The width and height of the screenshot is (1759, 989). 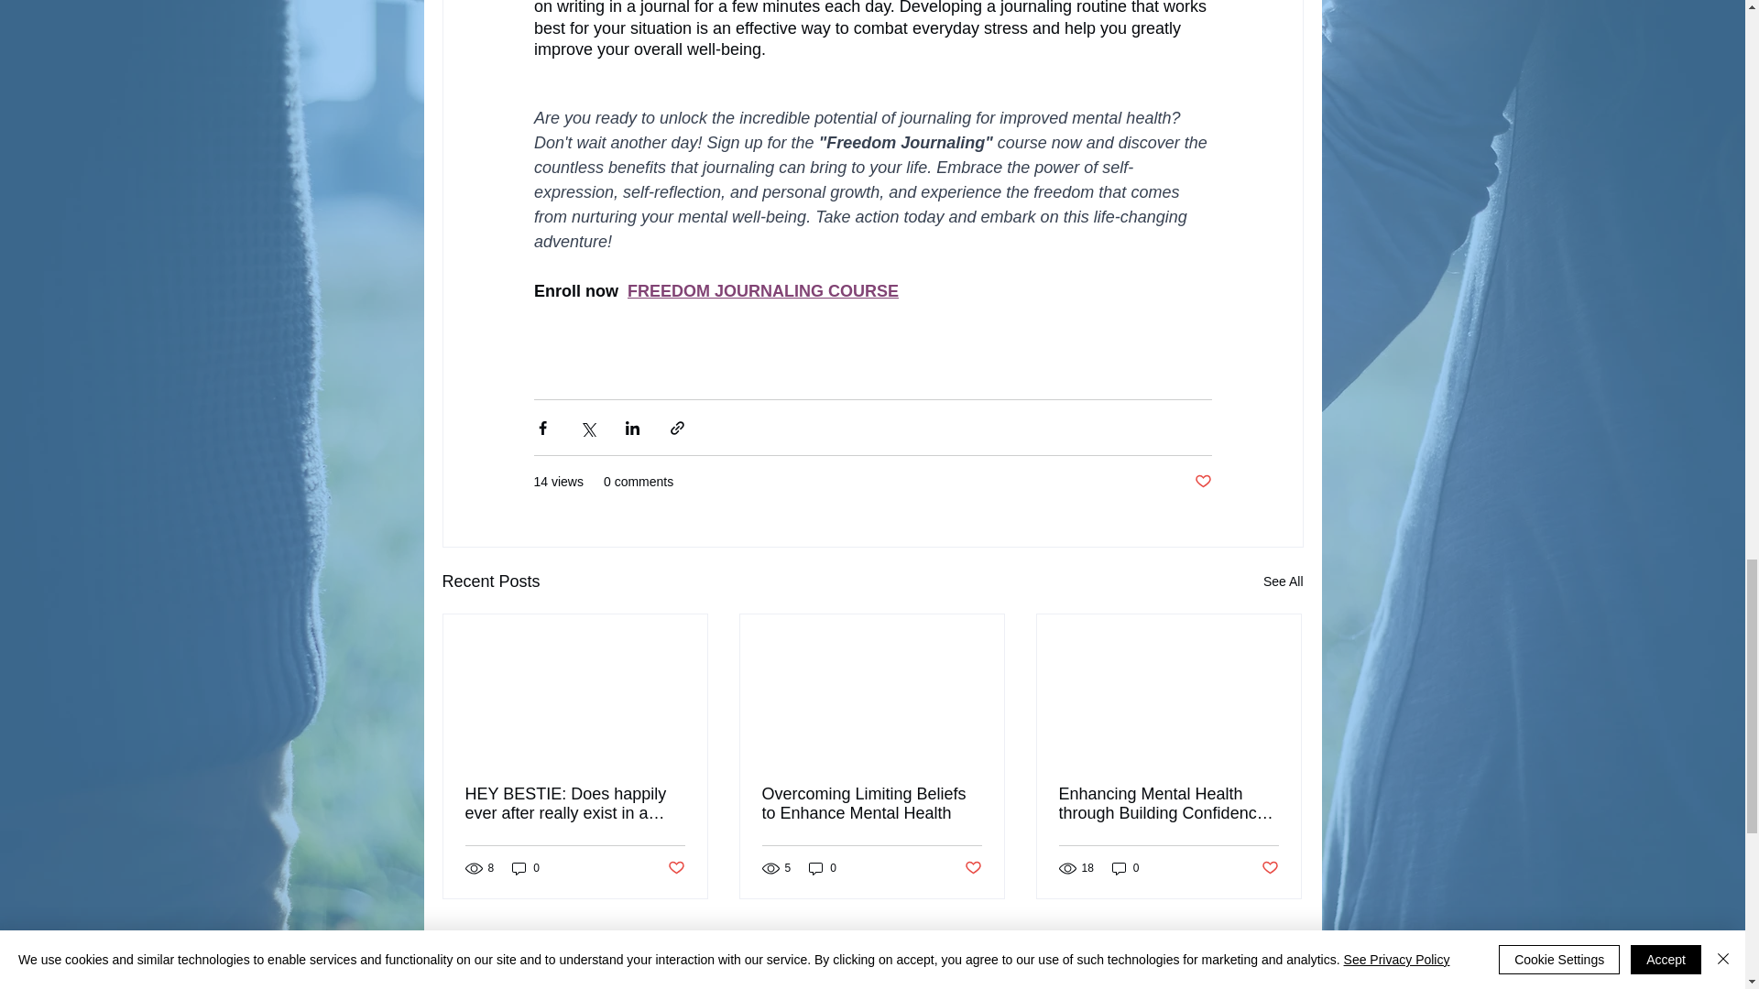 I want to click on FREEDOM JOURNALING COURSE, so click(x=761, y=291).